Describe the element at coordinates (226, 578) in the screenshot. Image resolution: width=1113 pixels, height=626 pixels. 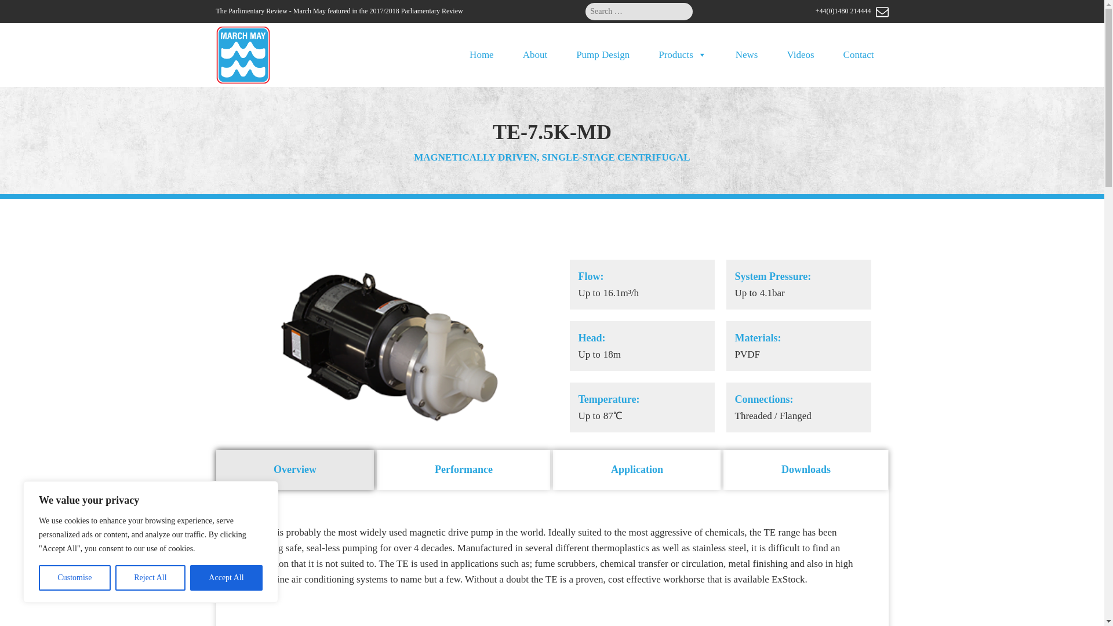
I see `Accept All` at that location.